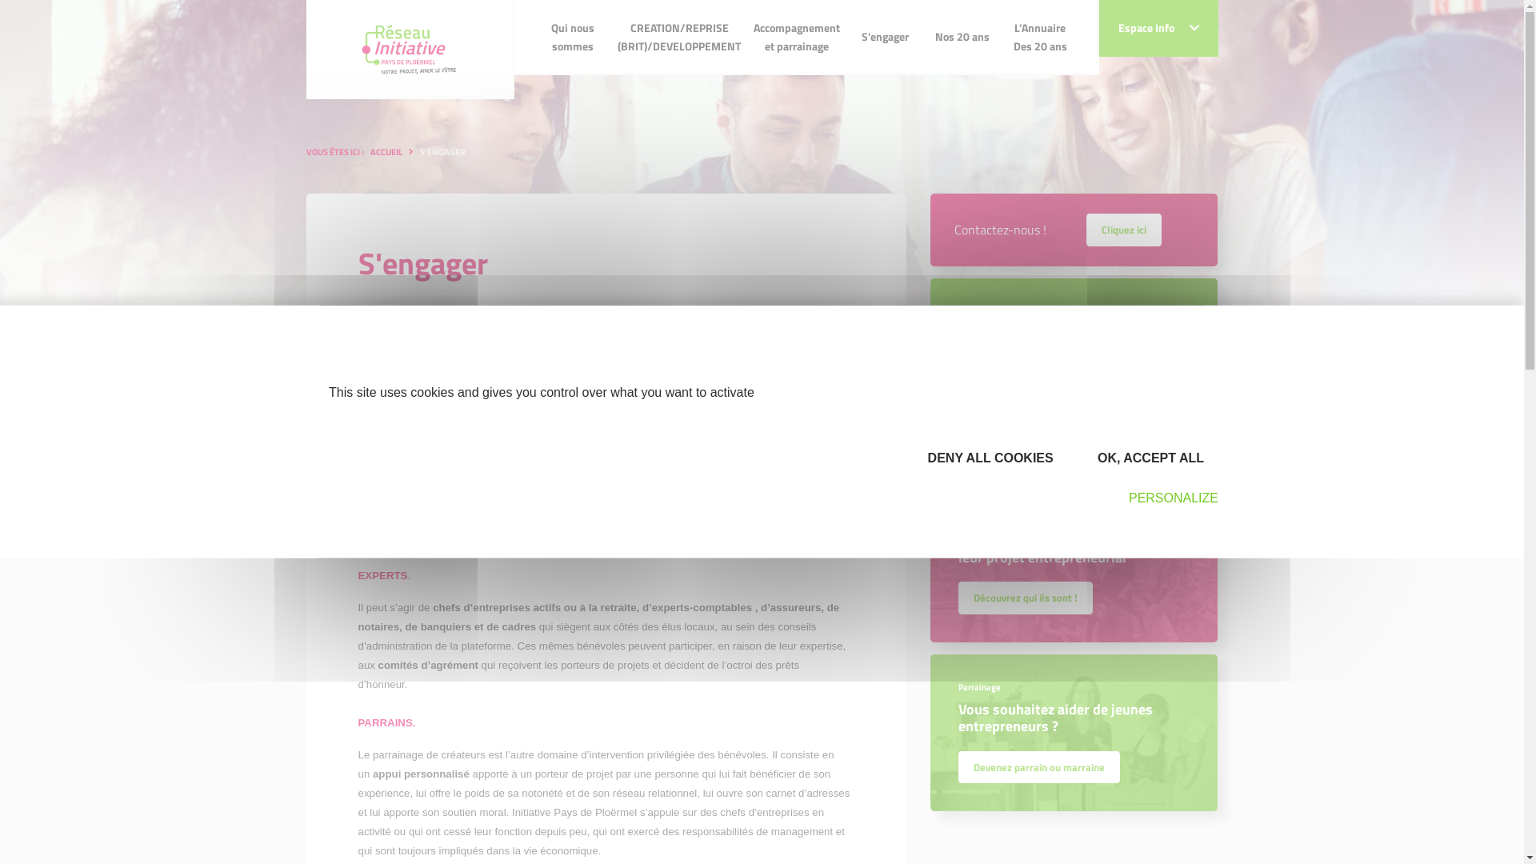  What do you see at coordinates (962, 37) in the screenshot?
I see `Nos 20 ans` at bounding box center [962, 37].